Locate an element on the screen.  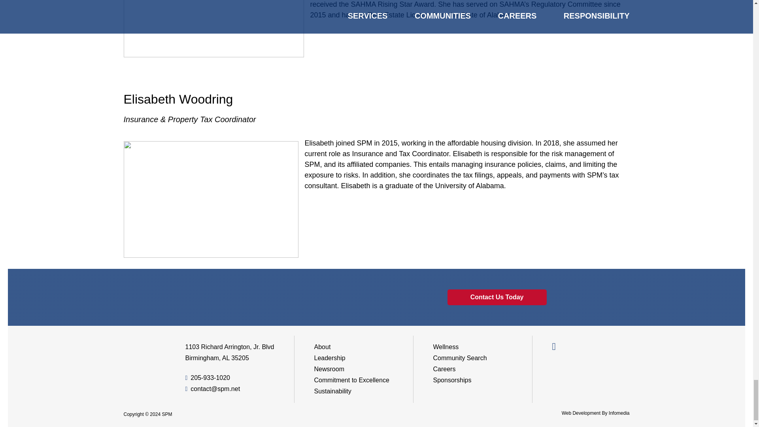
Leadership is located at coordinates (330, 358).